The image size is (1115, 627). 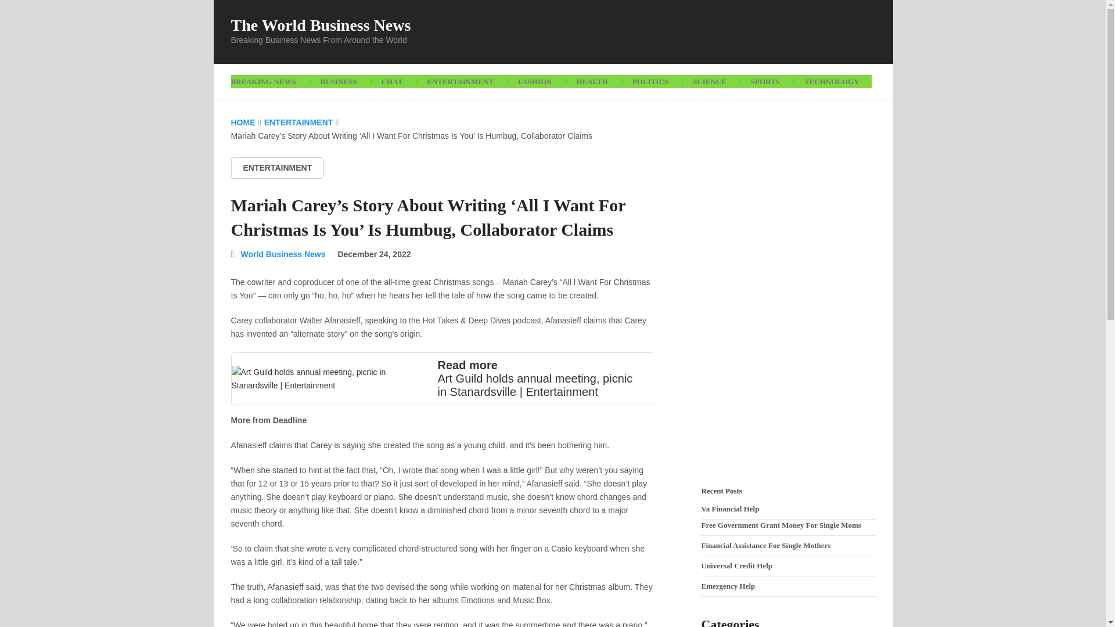 I want to click on Emergency Help, so click(x=728, y=586).